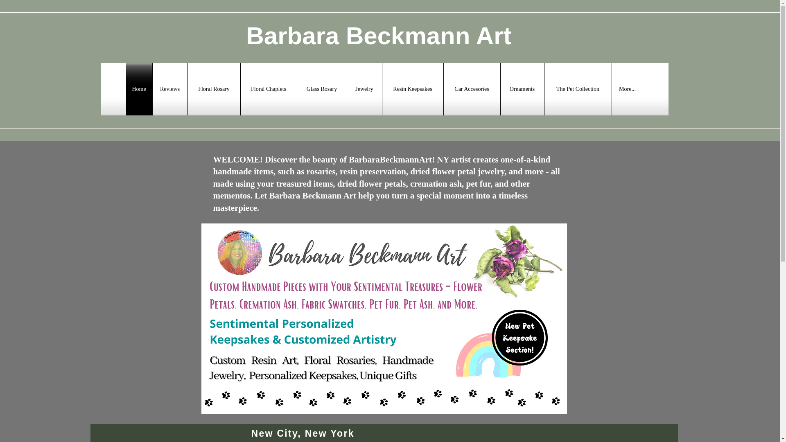  I want to click on Floral Chaplets, so click(269, 89).